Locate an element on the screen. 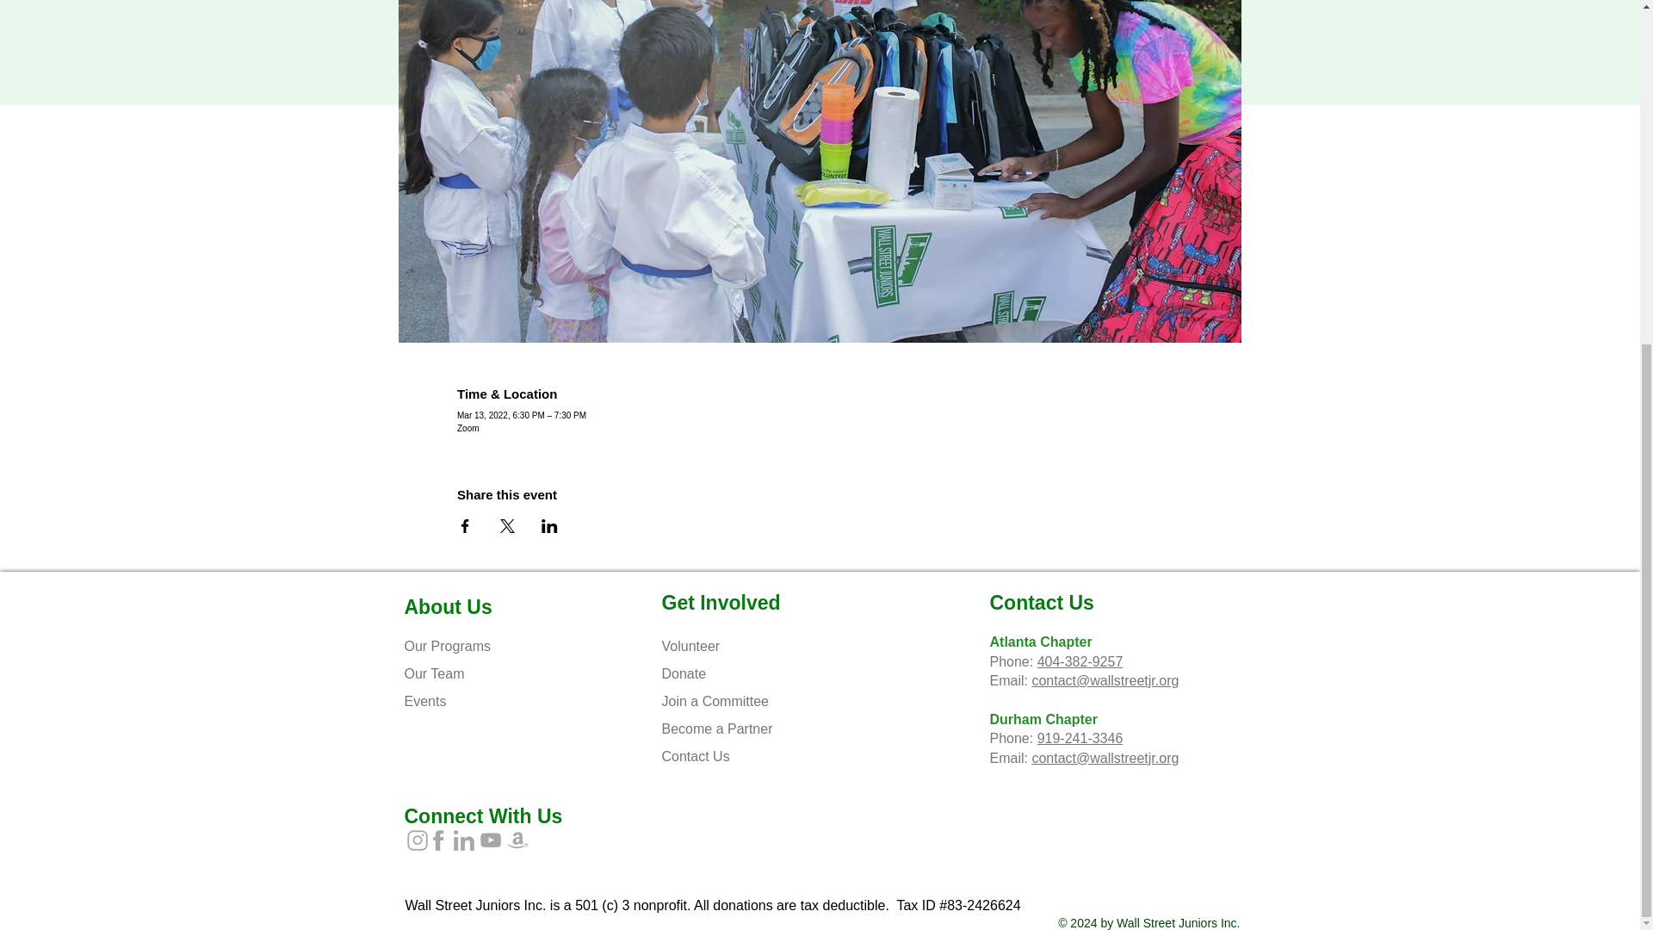  Events  is located at coordinates (427, 701).